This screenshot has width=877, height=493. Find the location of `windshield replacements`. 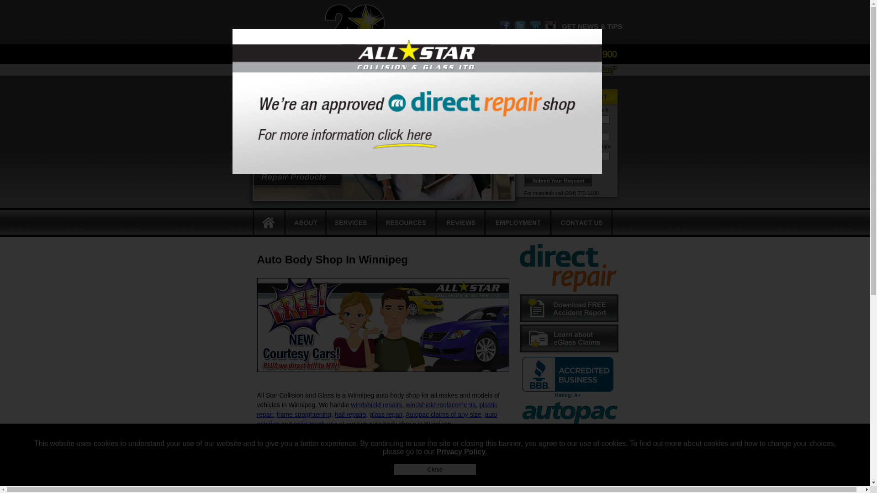

windshield replacements is located at coordinates (440, 405).